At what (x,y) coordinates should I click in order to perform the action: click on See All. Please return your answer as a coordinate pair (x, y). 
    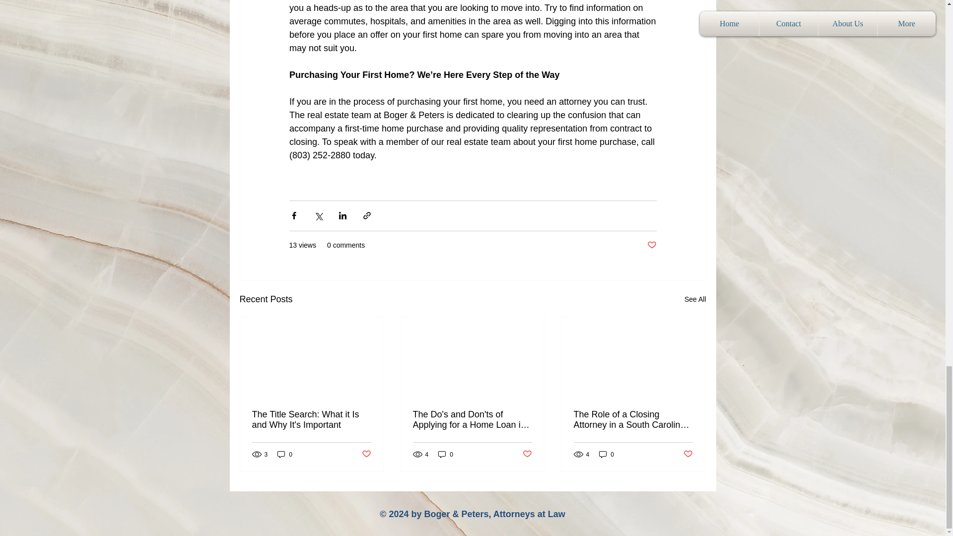
    Looking at the image, I should click on (695, 299).